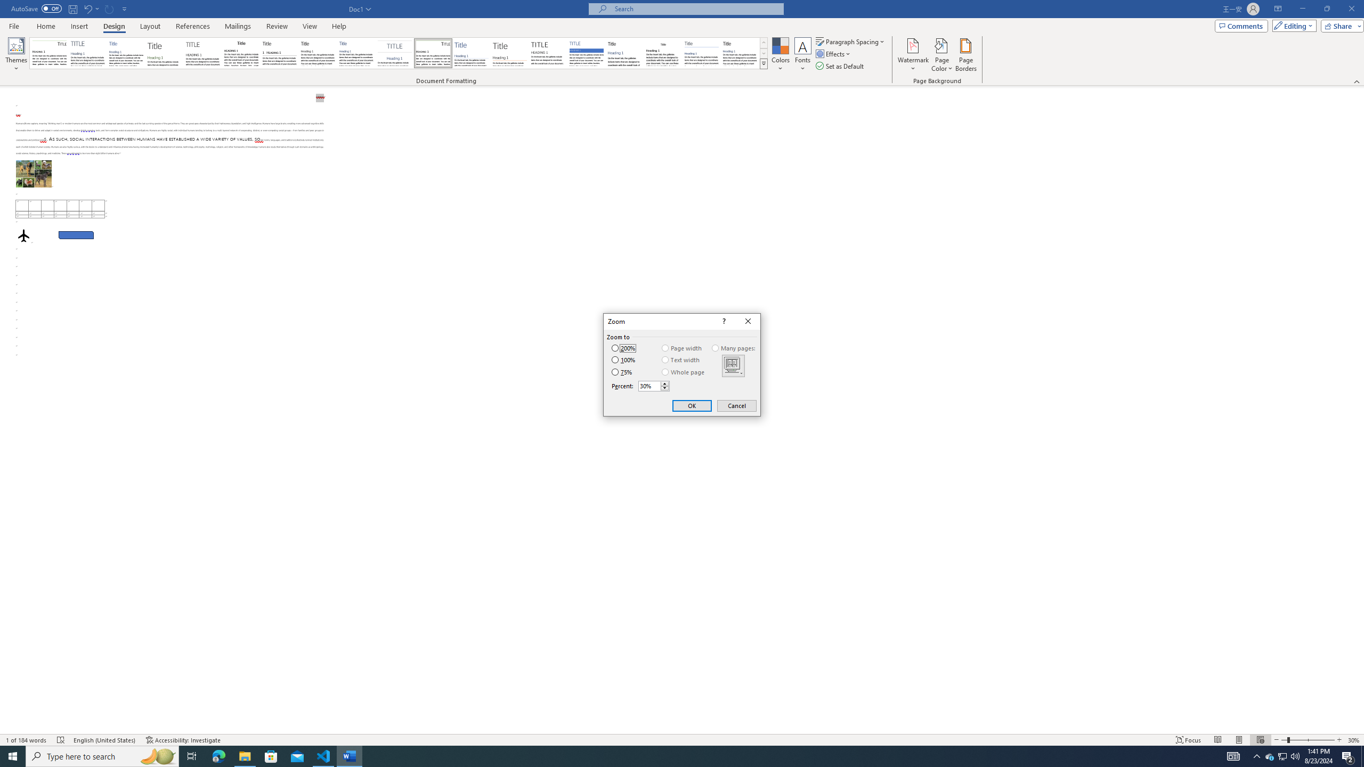 The width and height of the screenshot is (1364, 767). Describe the element at coordinates (472, 53) in the screenshot. I see `Lines (Simple)` at that location.